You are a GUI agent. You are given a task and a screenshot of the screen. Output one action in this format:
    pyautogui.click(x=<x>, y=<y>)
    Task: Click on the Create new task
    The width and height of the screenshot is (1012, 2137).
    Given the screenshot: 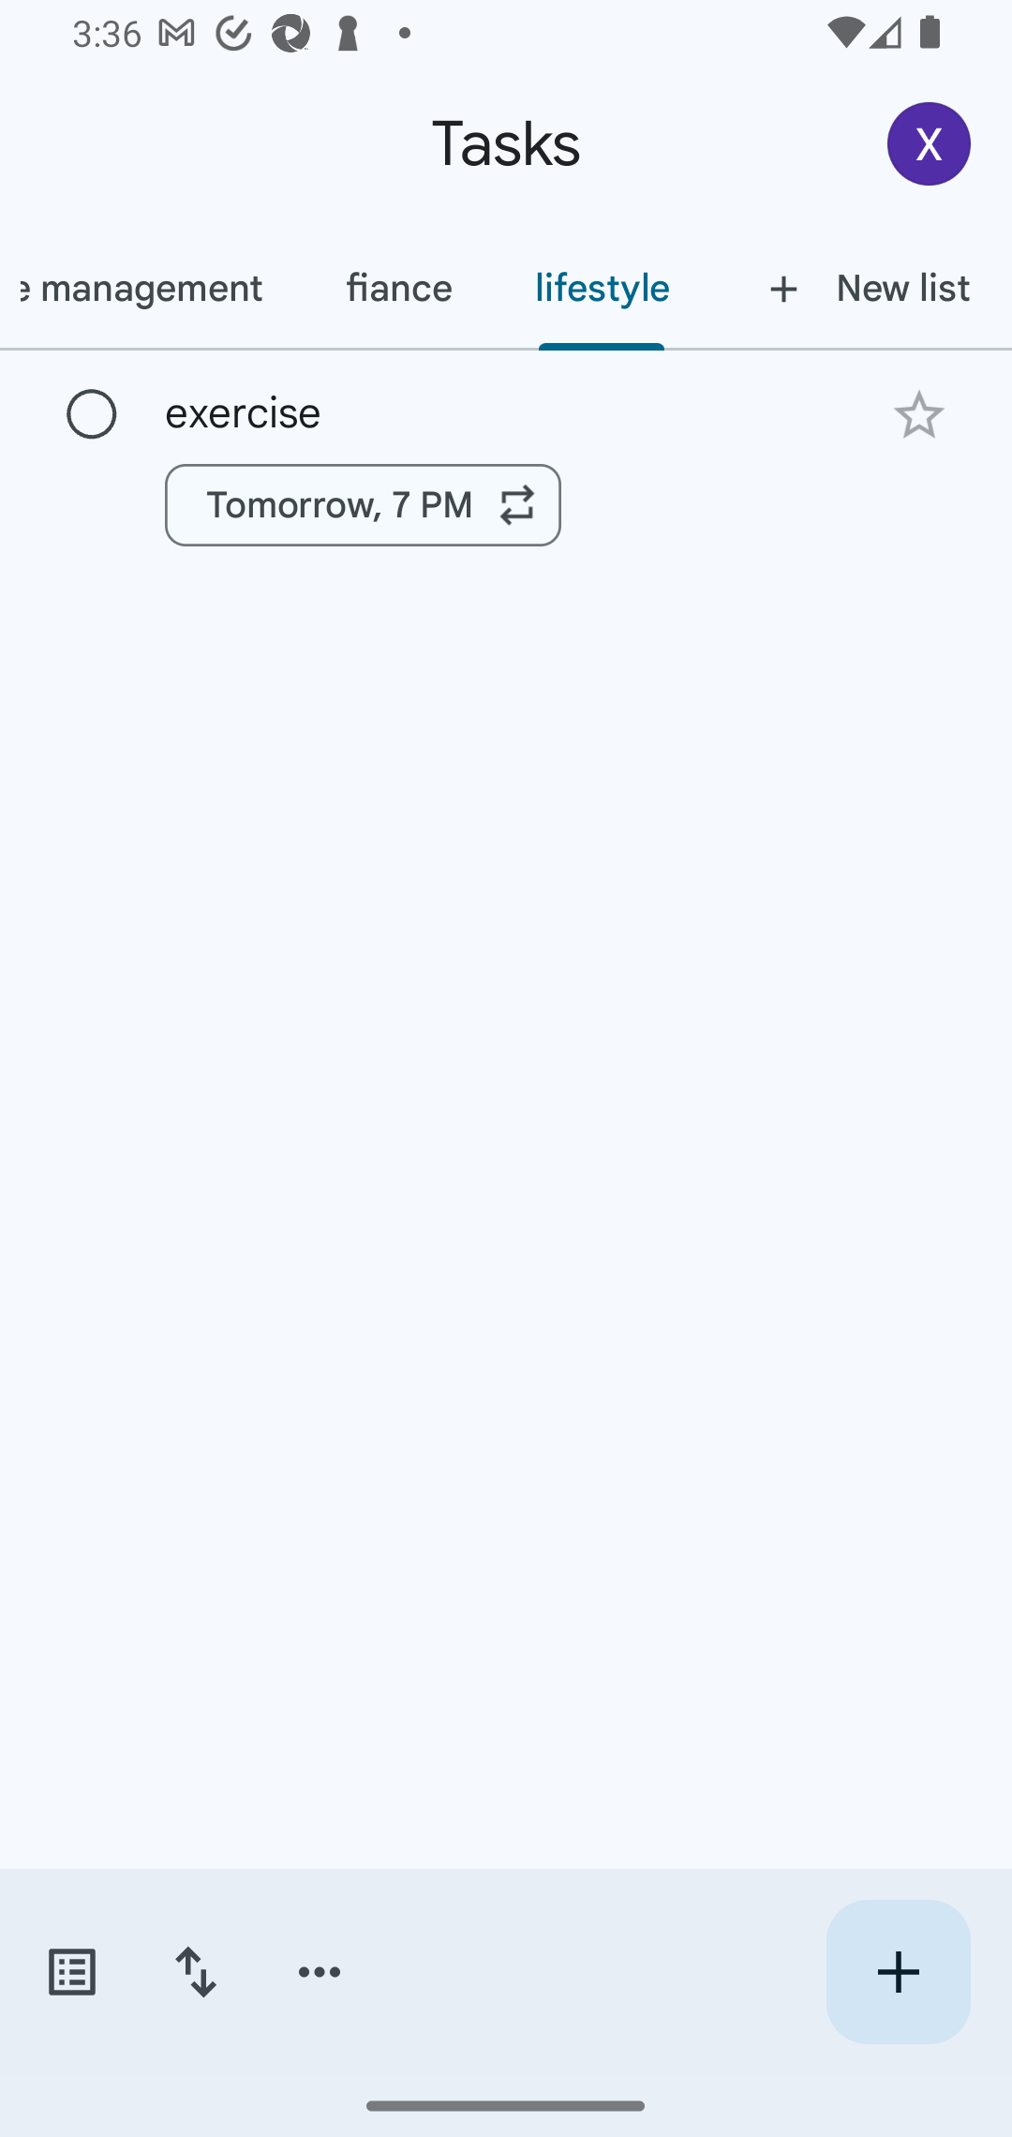 What is the action you would take?
    pyautogui.click(x=898, y=1972)
    